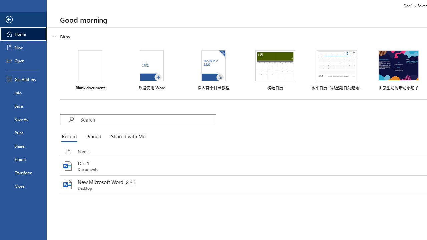  Describe the element at coordinates (23, 119) in the screenshot. I see `Save As` at that location.